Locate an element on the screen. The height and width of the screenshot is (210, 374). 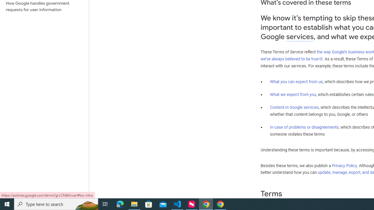
Content in Google services is located at coordinates (294, 107).